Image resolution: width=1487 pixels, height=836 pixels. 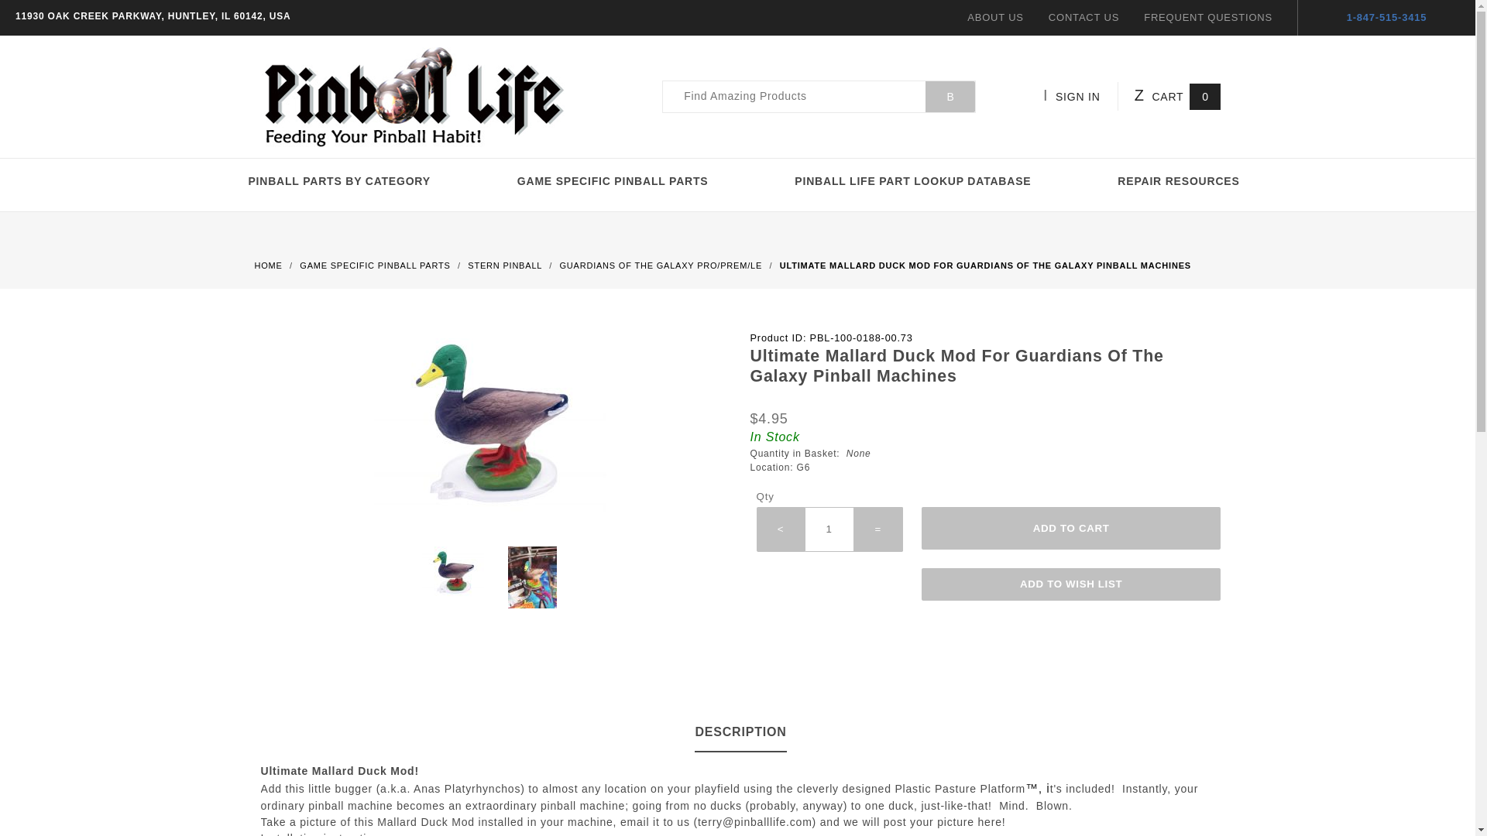 What do you see at coordinates (996, 17) in the screenshot?
I see `ABOUT US` at bounding box center [996, 17].